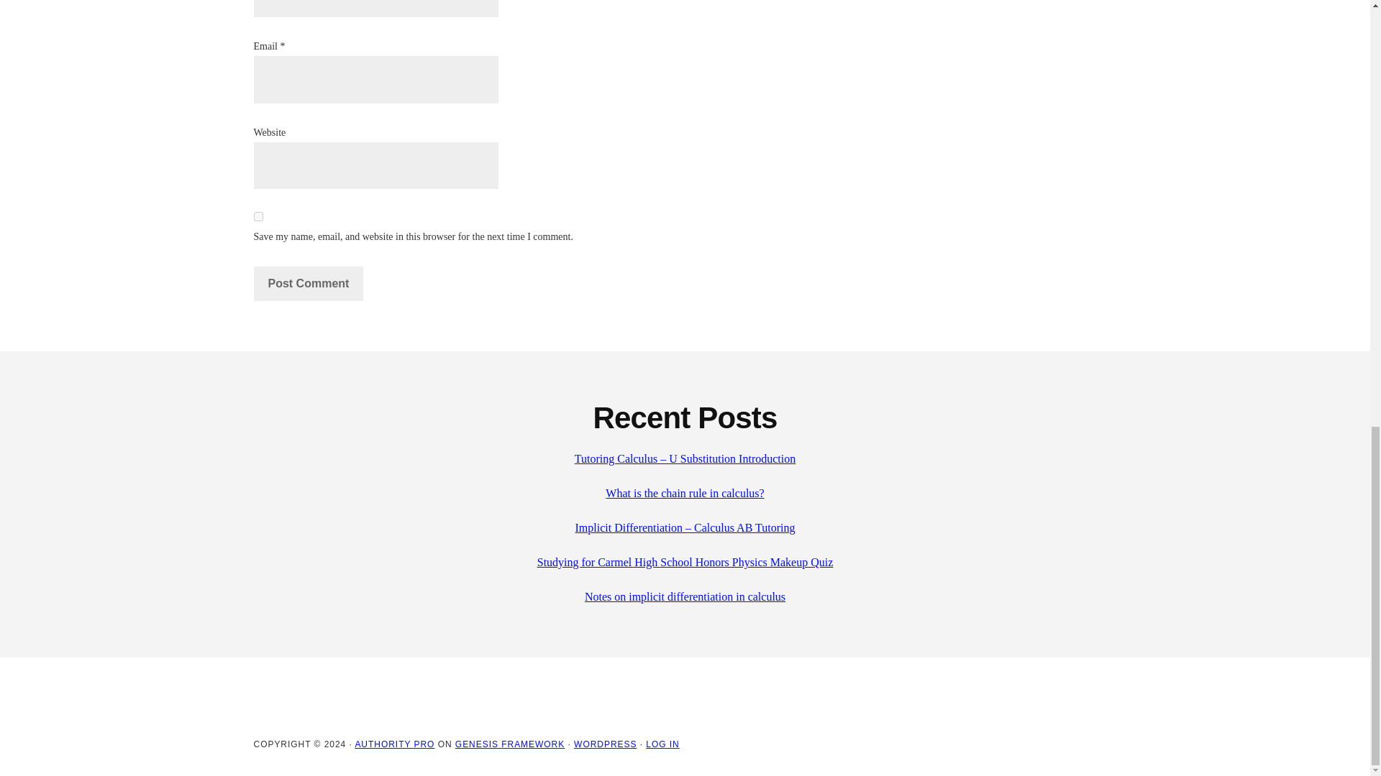 This screenshot has height=776, width=1381. I want to click on AUTHORITY PRO, so click(394, 744).